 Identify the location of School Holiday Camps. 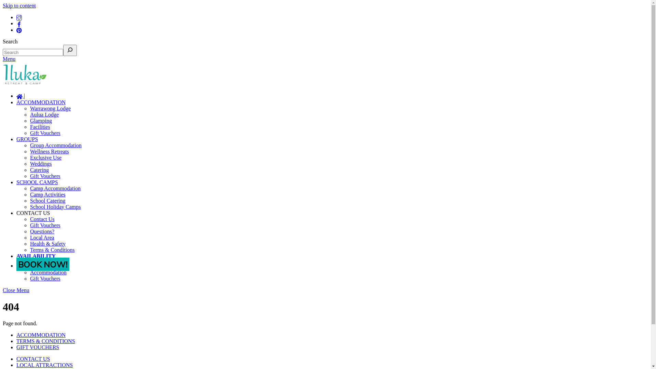
(55, 206).